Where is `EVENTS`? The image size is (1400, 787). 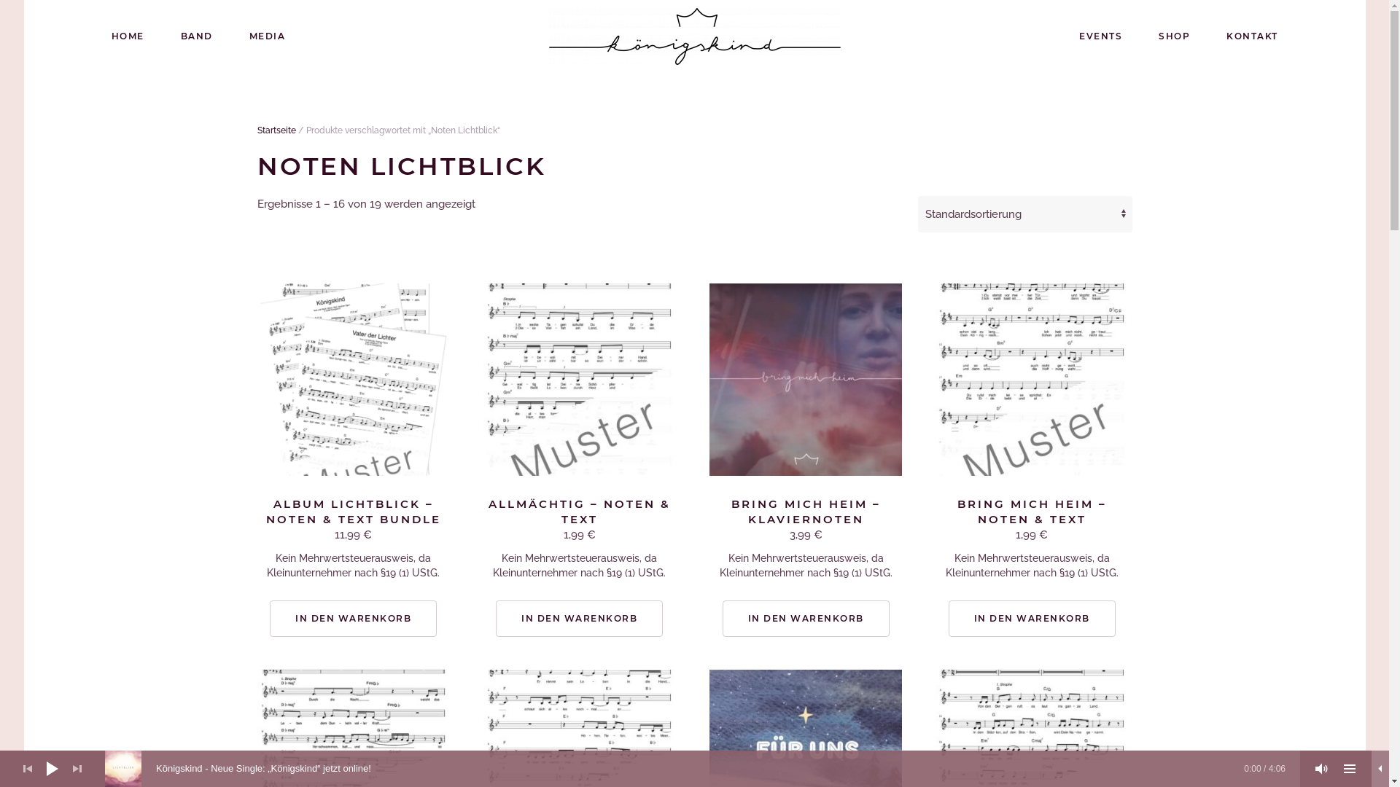 EVENTS is located at coordinates (1101, 36).